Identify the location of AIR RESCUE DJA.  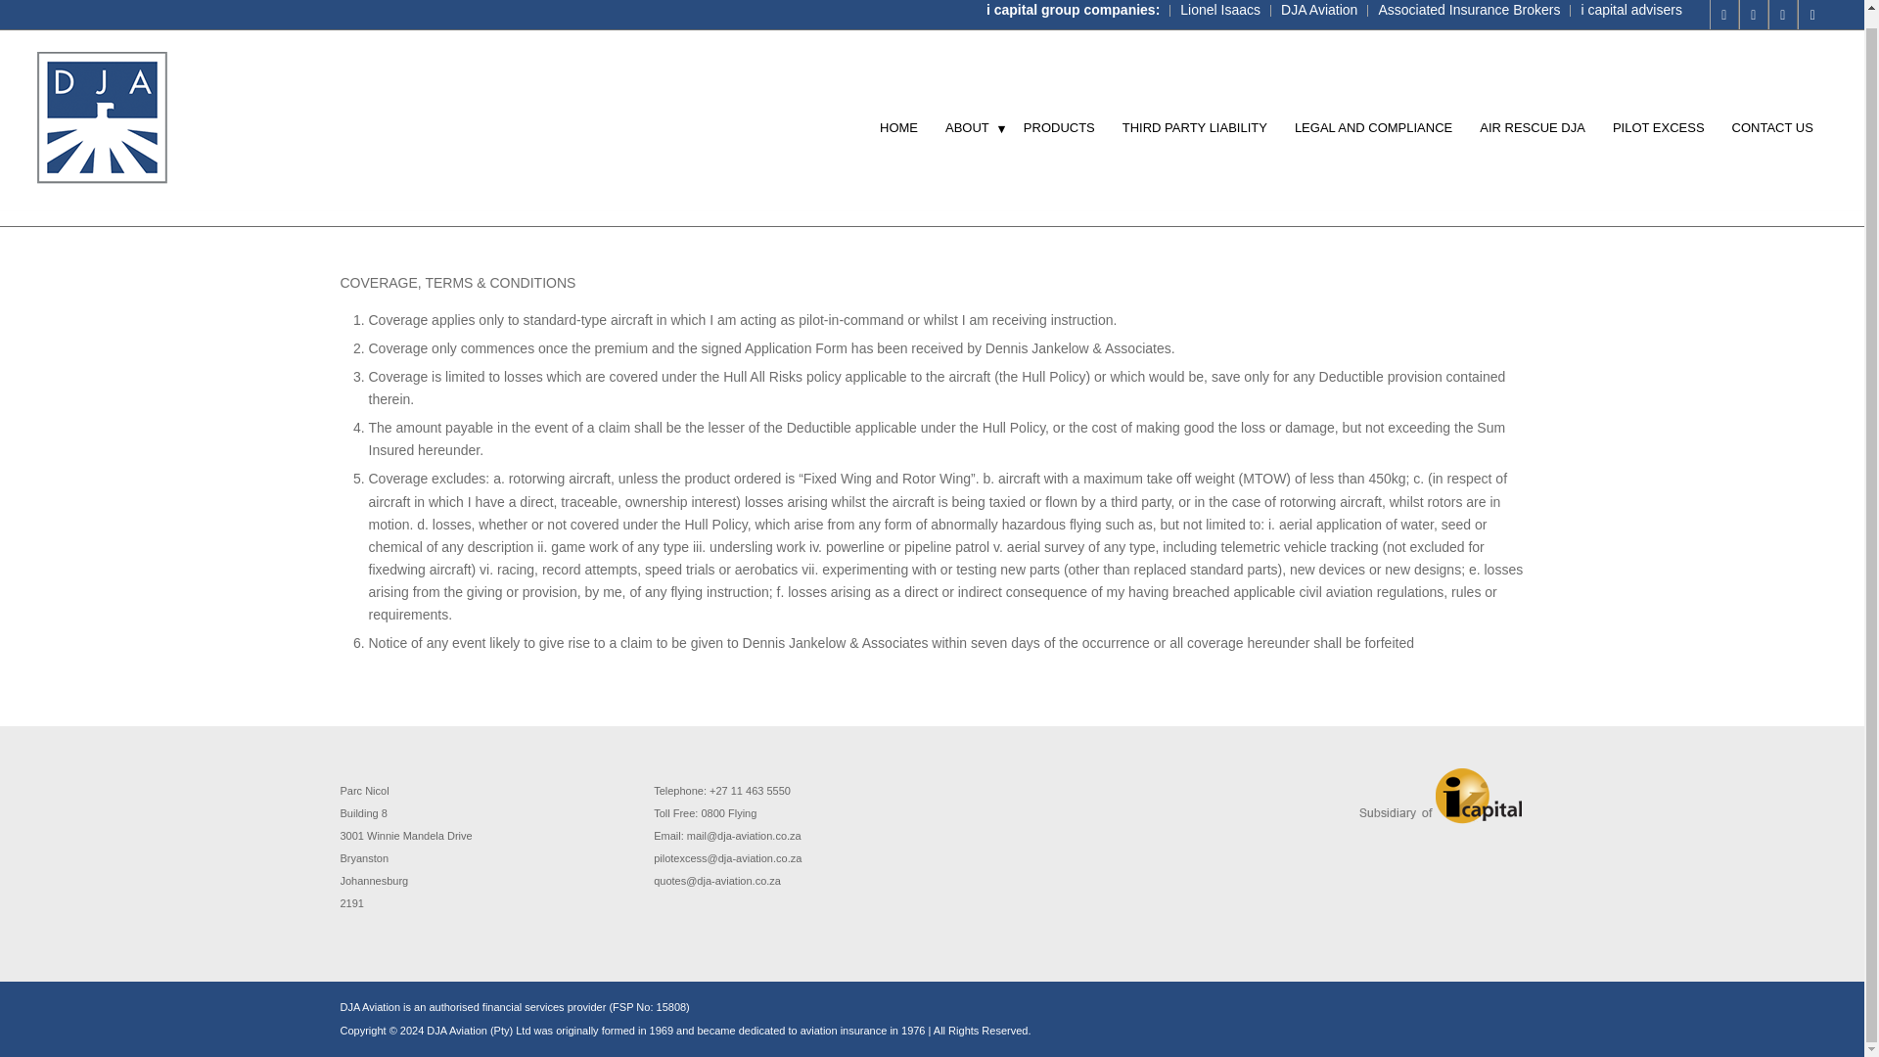
(1532, 114).